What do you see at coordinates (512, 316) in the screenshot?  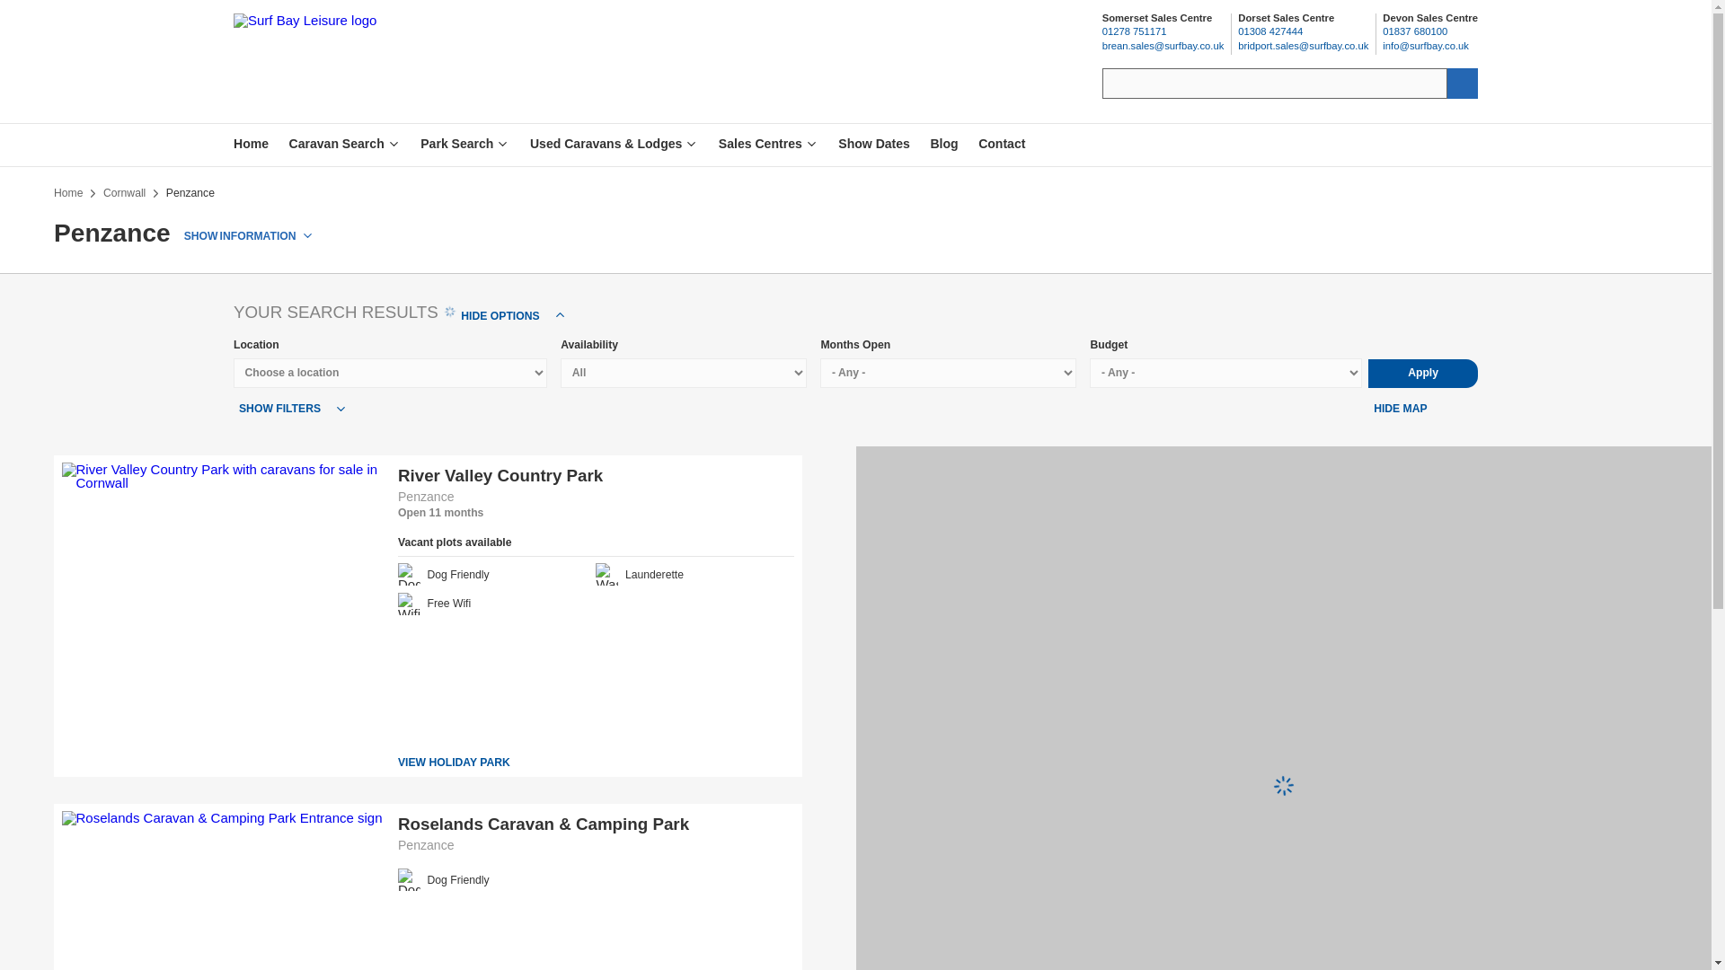 I see `Home` at bounding box center [512, 316].